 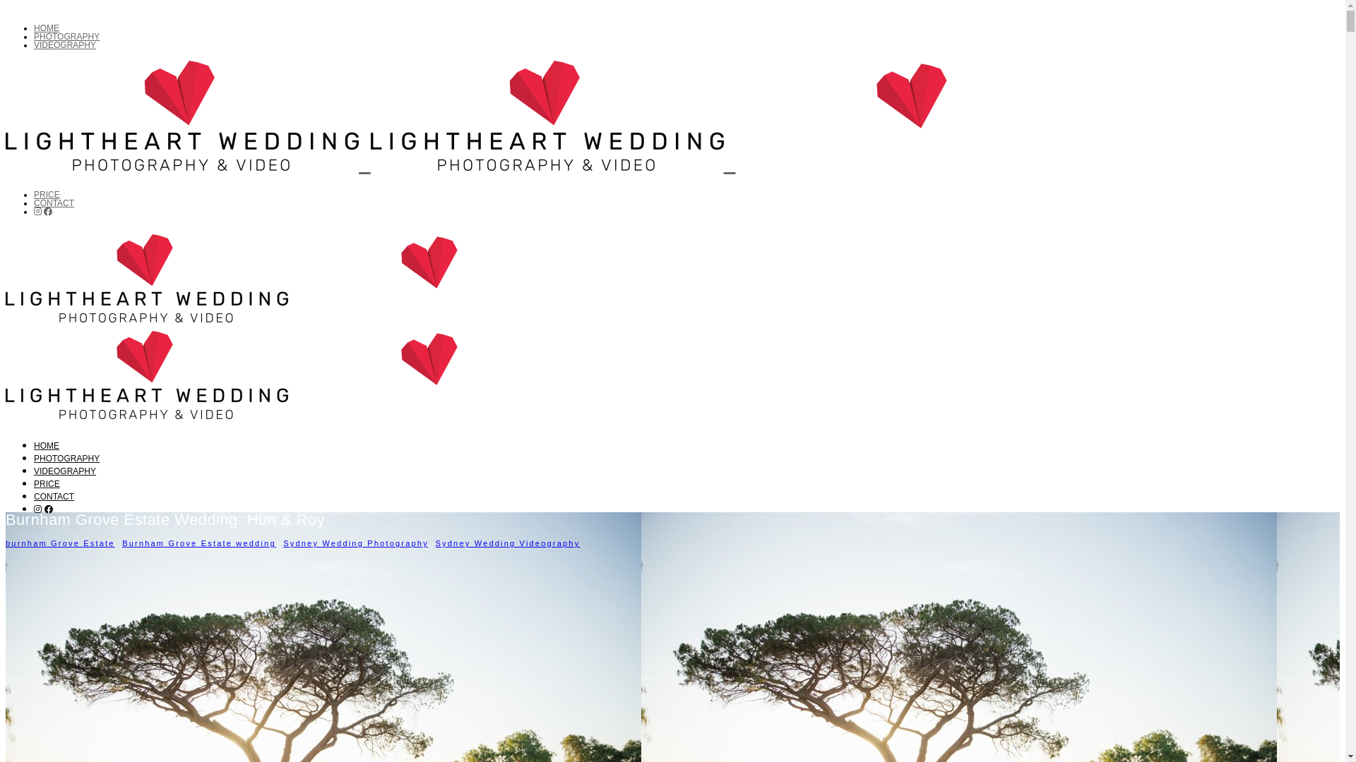 What do you see at coordinates (66, 459) in the screenshot?
I see `PHOTOGRAPHY` at bounding box center [66, 459].